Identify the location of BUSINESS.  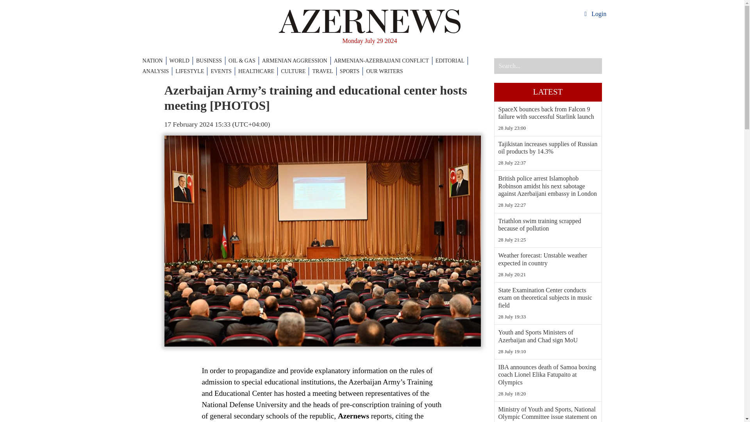
(211, 61).